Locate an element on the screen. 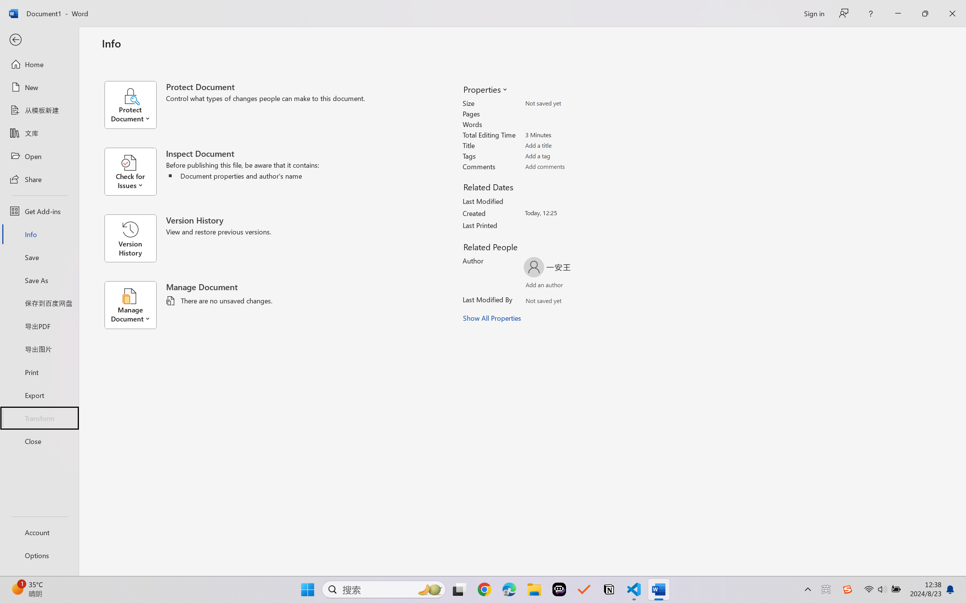 The width and height of the screenshot is (966, 603). Check for Issues is located at coordinates (135, 171).